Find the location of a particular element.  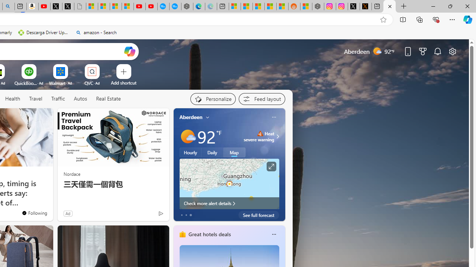

Microsoft account | Microsoft Account Privacy Settings is located at coordinates (234, 7).